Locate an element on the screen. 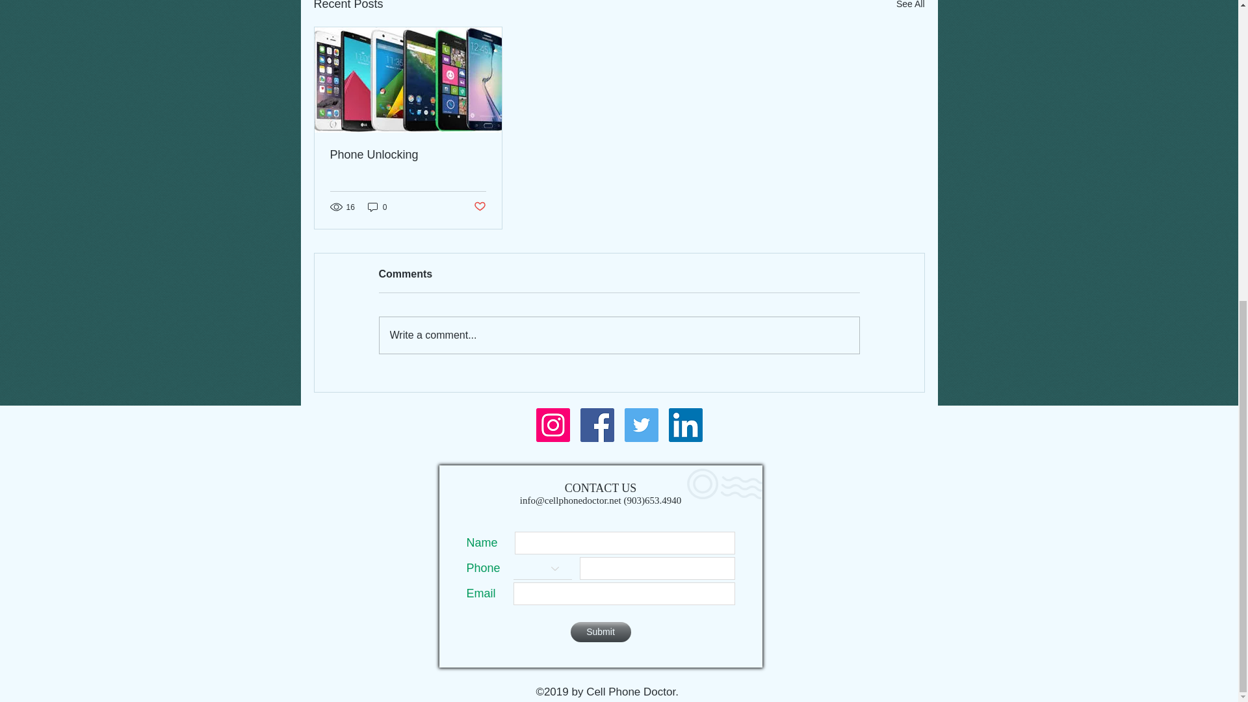 This screenshot has width=1248, height=702. Write a comment... is located at coordinates (619, 335).